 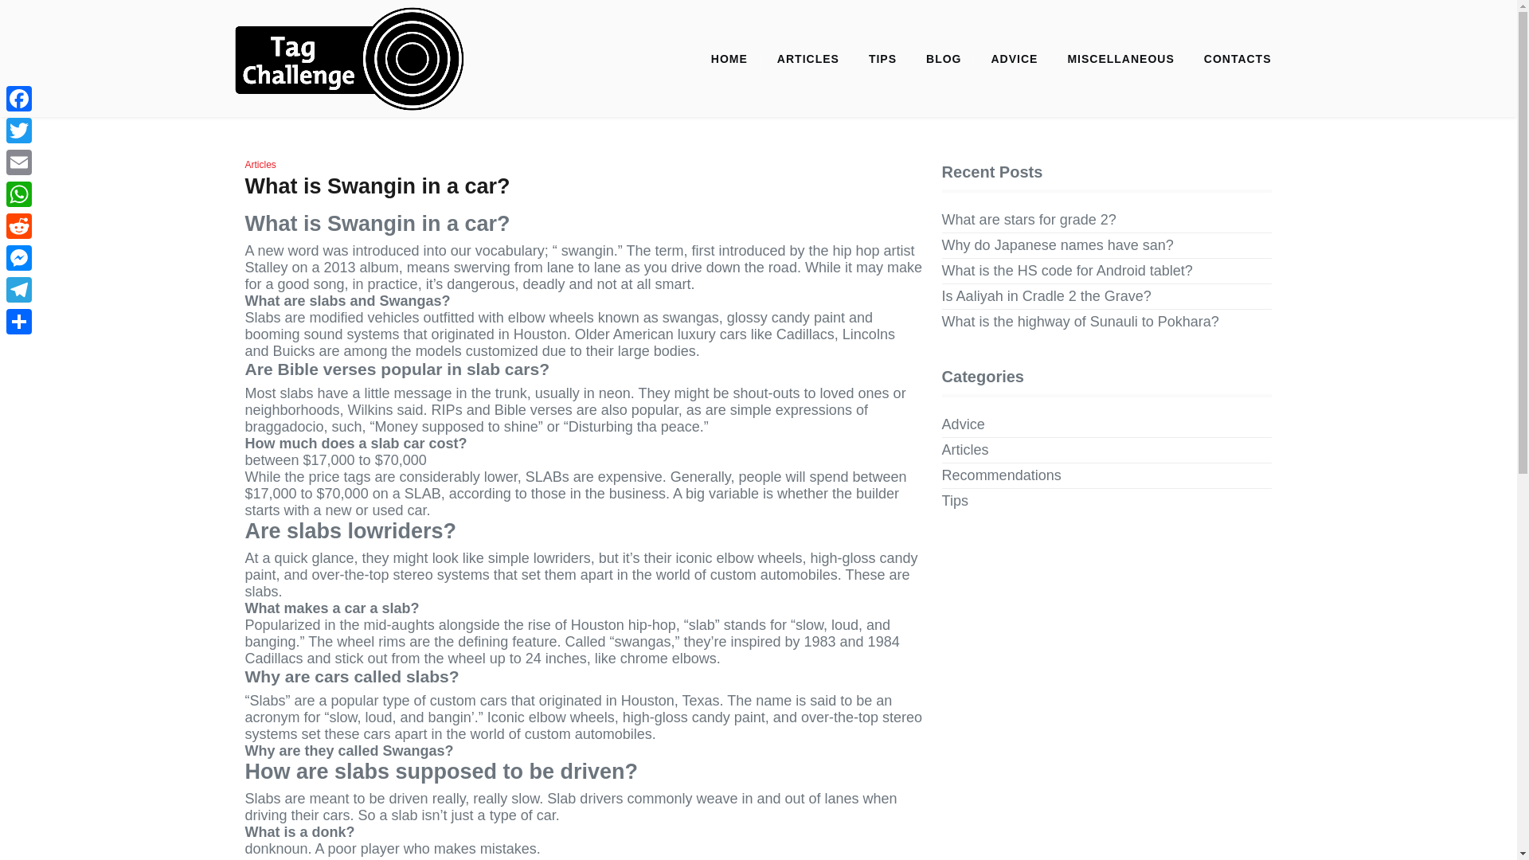 What do you see at coordinates (1238, 59) in the screenshot?
I see `CONTACTS` at bounding box center [1238, 59].